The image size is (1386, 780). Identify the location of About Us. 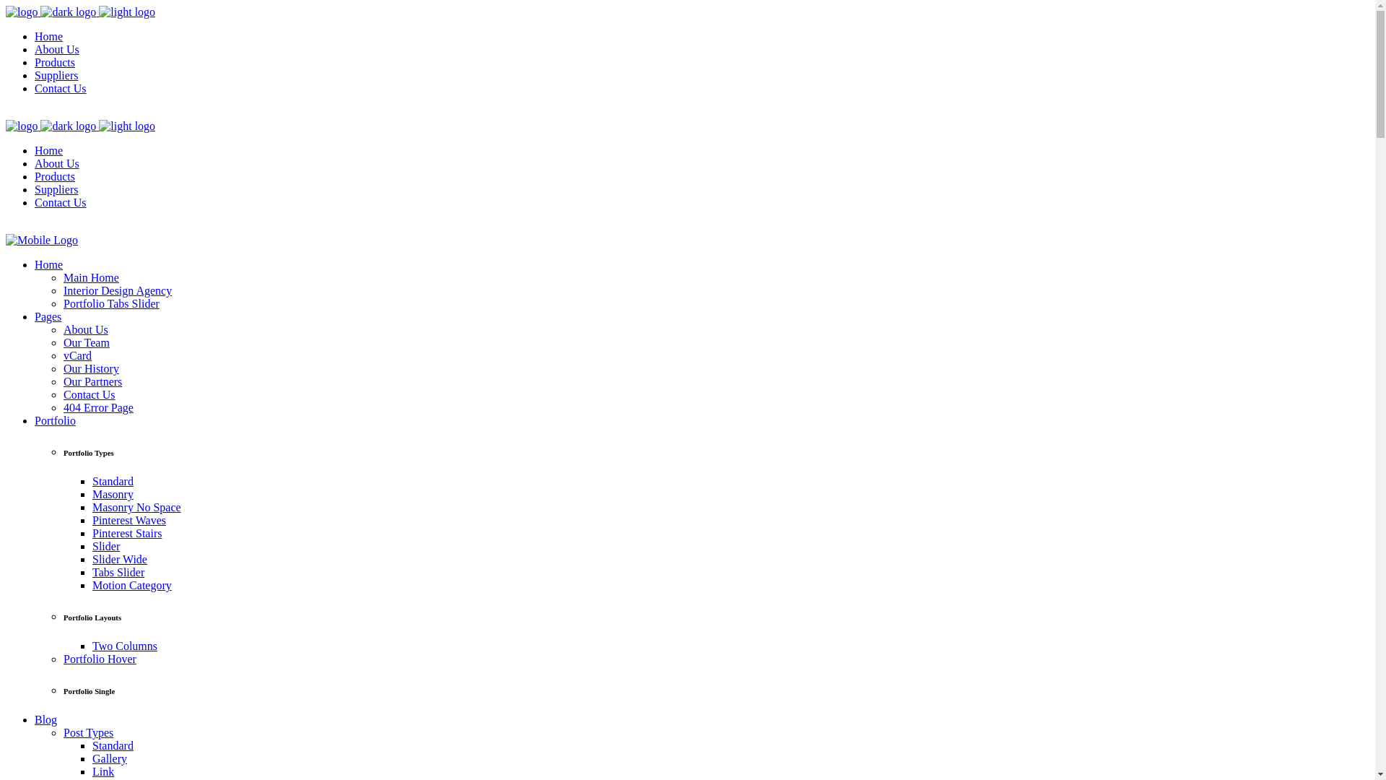
(86, 329).